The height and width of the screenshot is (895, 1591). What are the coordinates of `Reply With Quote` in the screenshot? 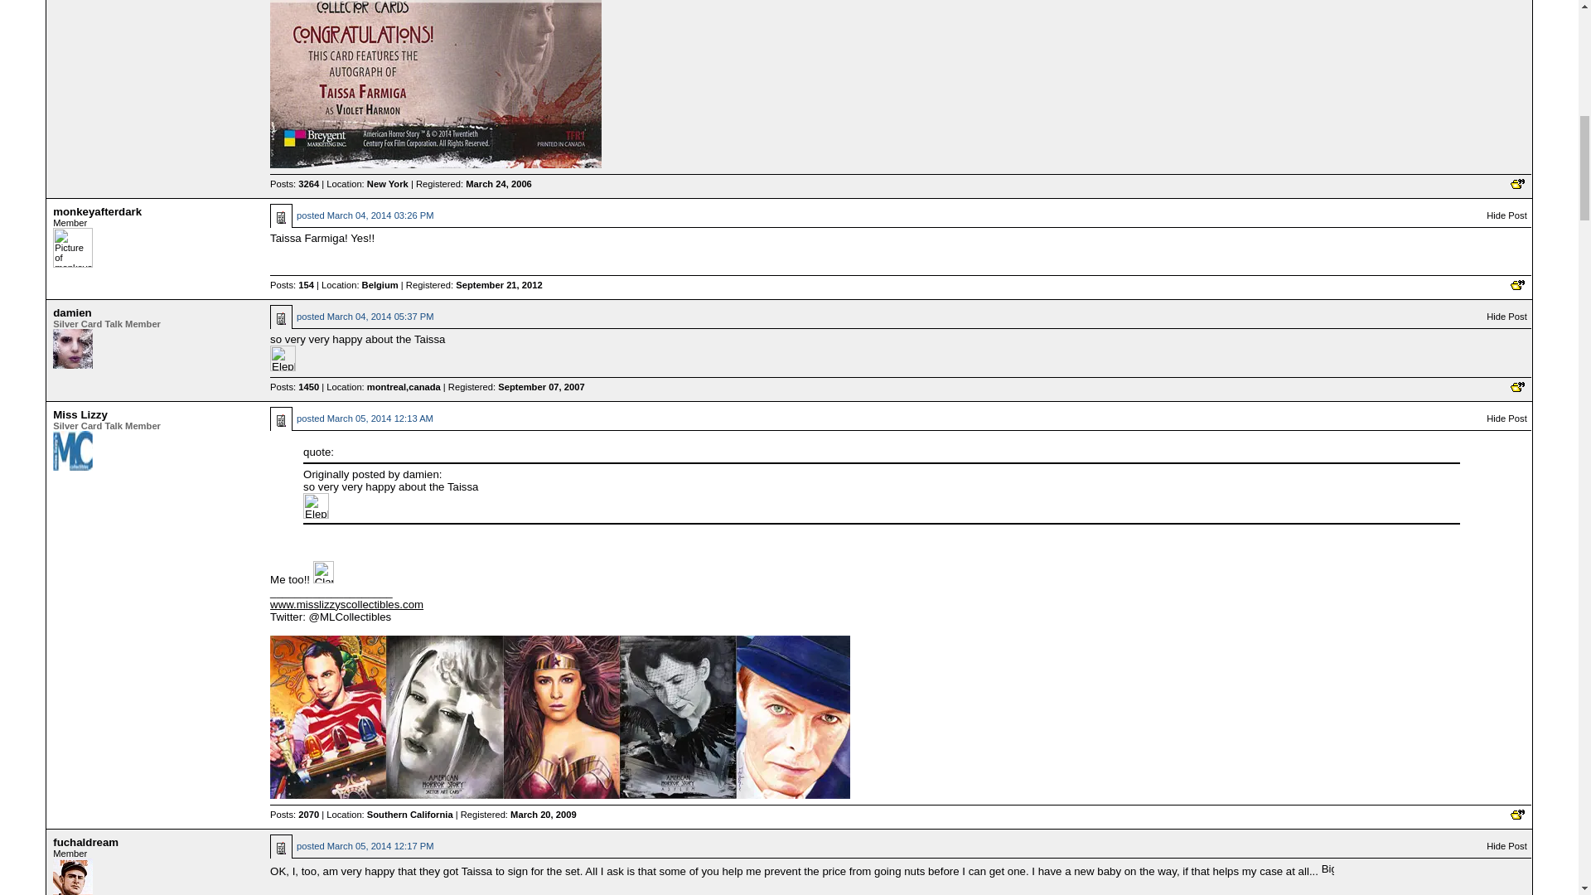 It's located at (1516, 184).